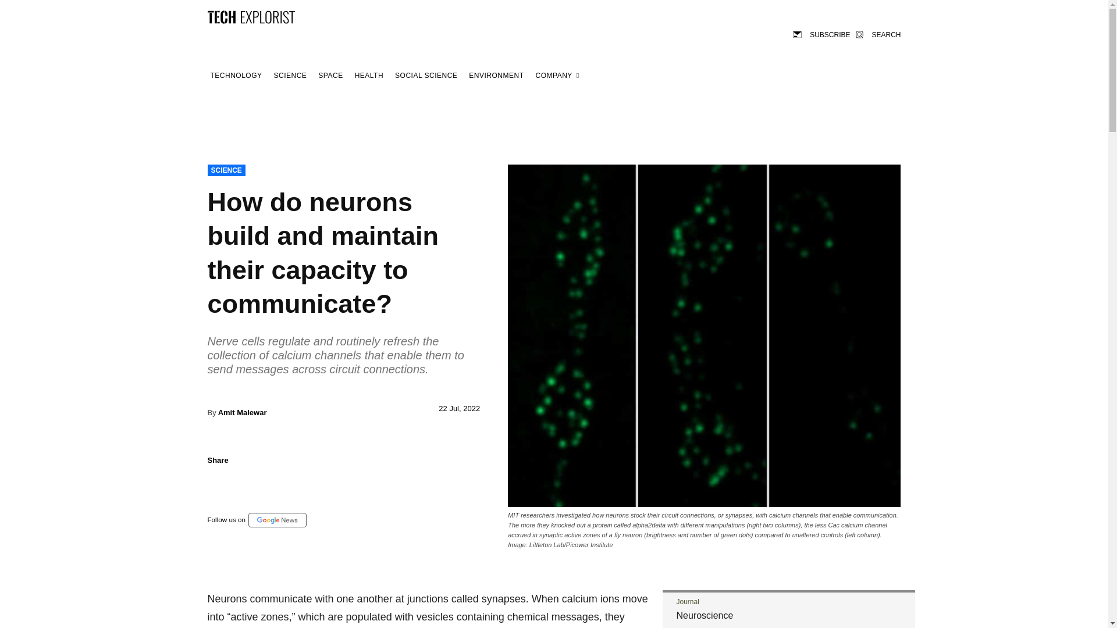 This screenshot has height=628, width=1117. What do you see at coordinates (369, 76) in the screenshot?
I see `HEALTH` at bounding box center [369, 76].